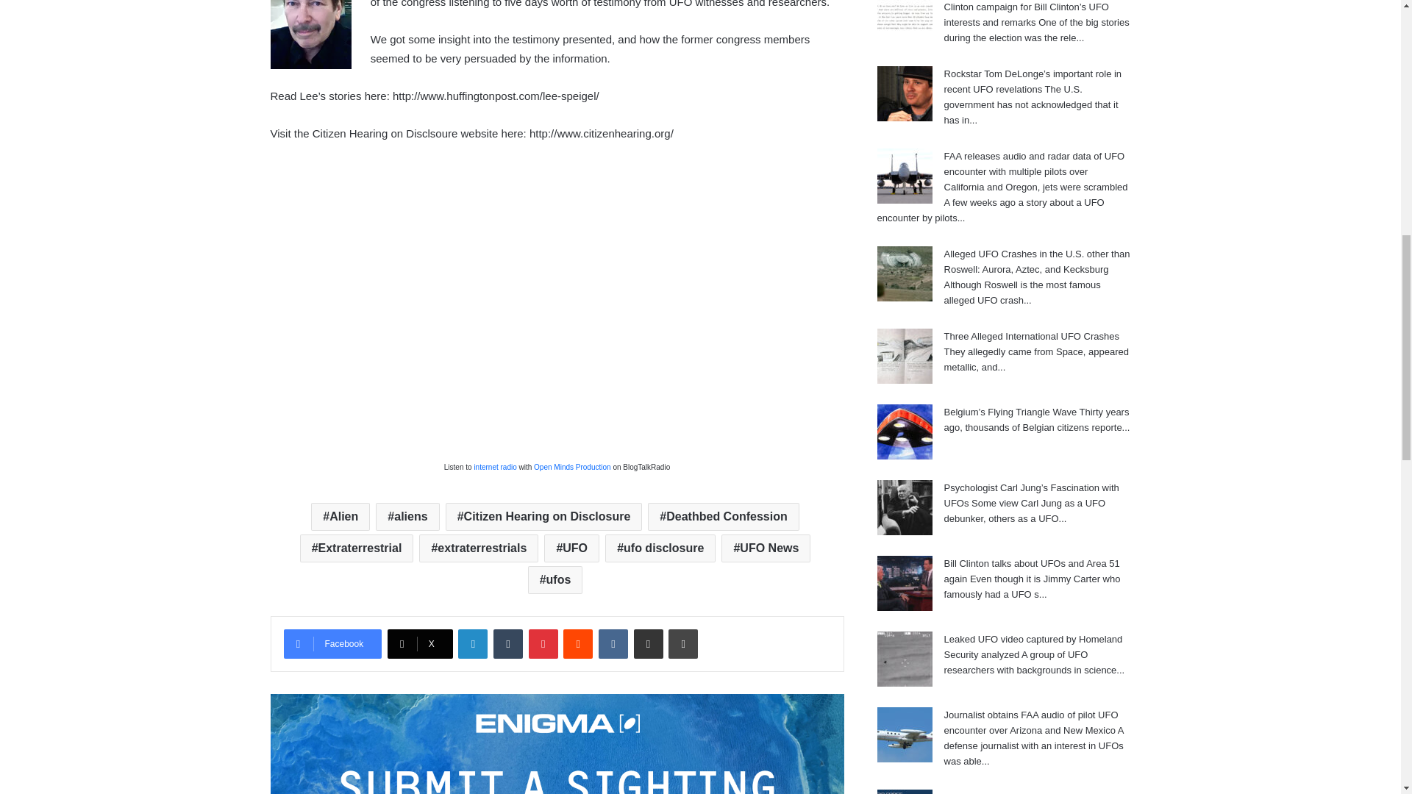 This screenshot has width=1412, height=794. Describe the element at coordinates (507, 644) in the screenshot. I see `Tumblr` at that location.